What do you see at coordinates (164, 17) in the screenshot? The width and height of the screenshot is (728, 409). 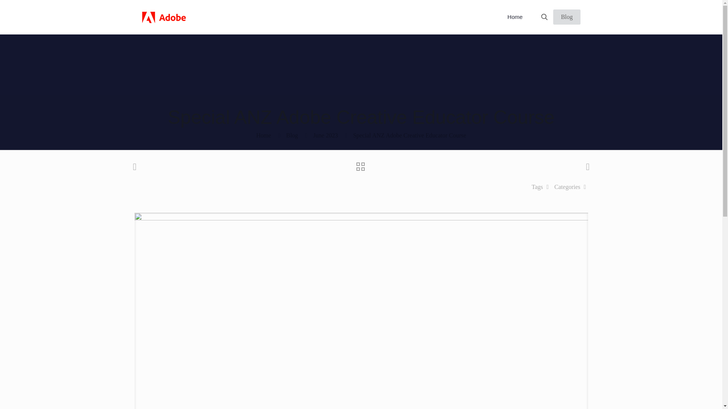 I see `Adobe Edu Update Australasia` at bounding box center [164, 17].